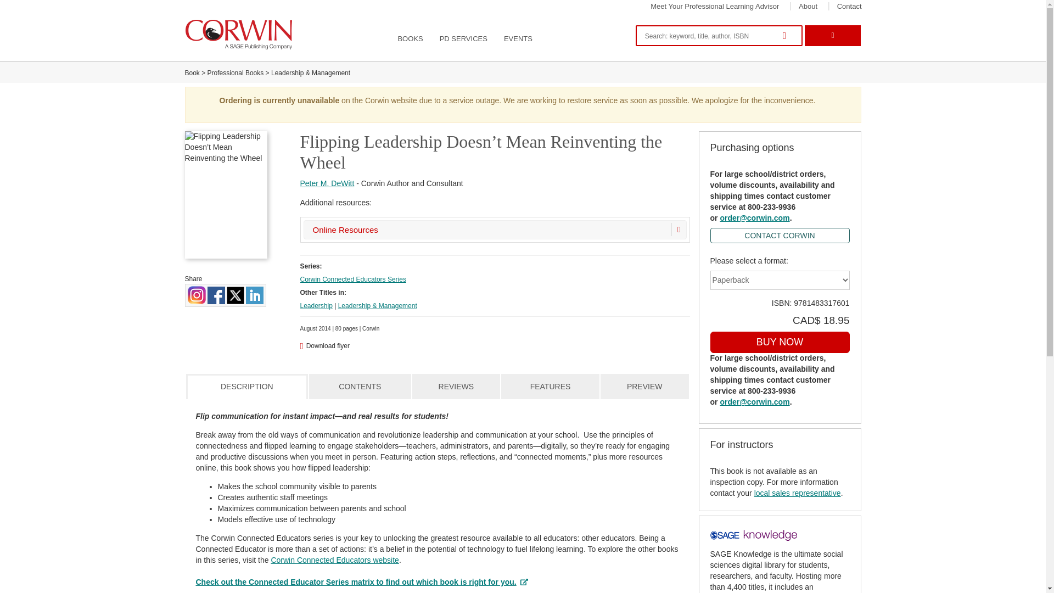 The width and height of the screenshot is (1054, 593). What do you see at coordinates (787, 36) in the screenshot?
I see `Search` at bounding box center [787, 36].